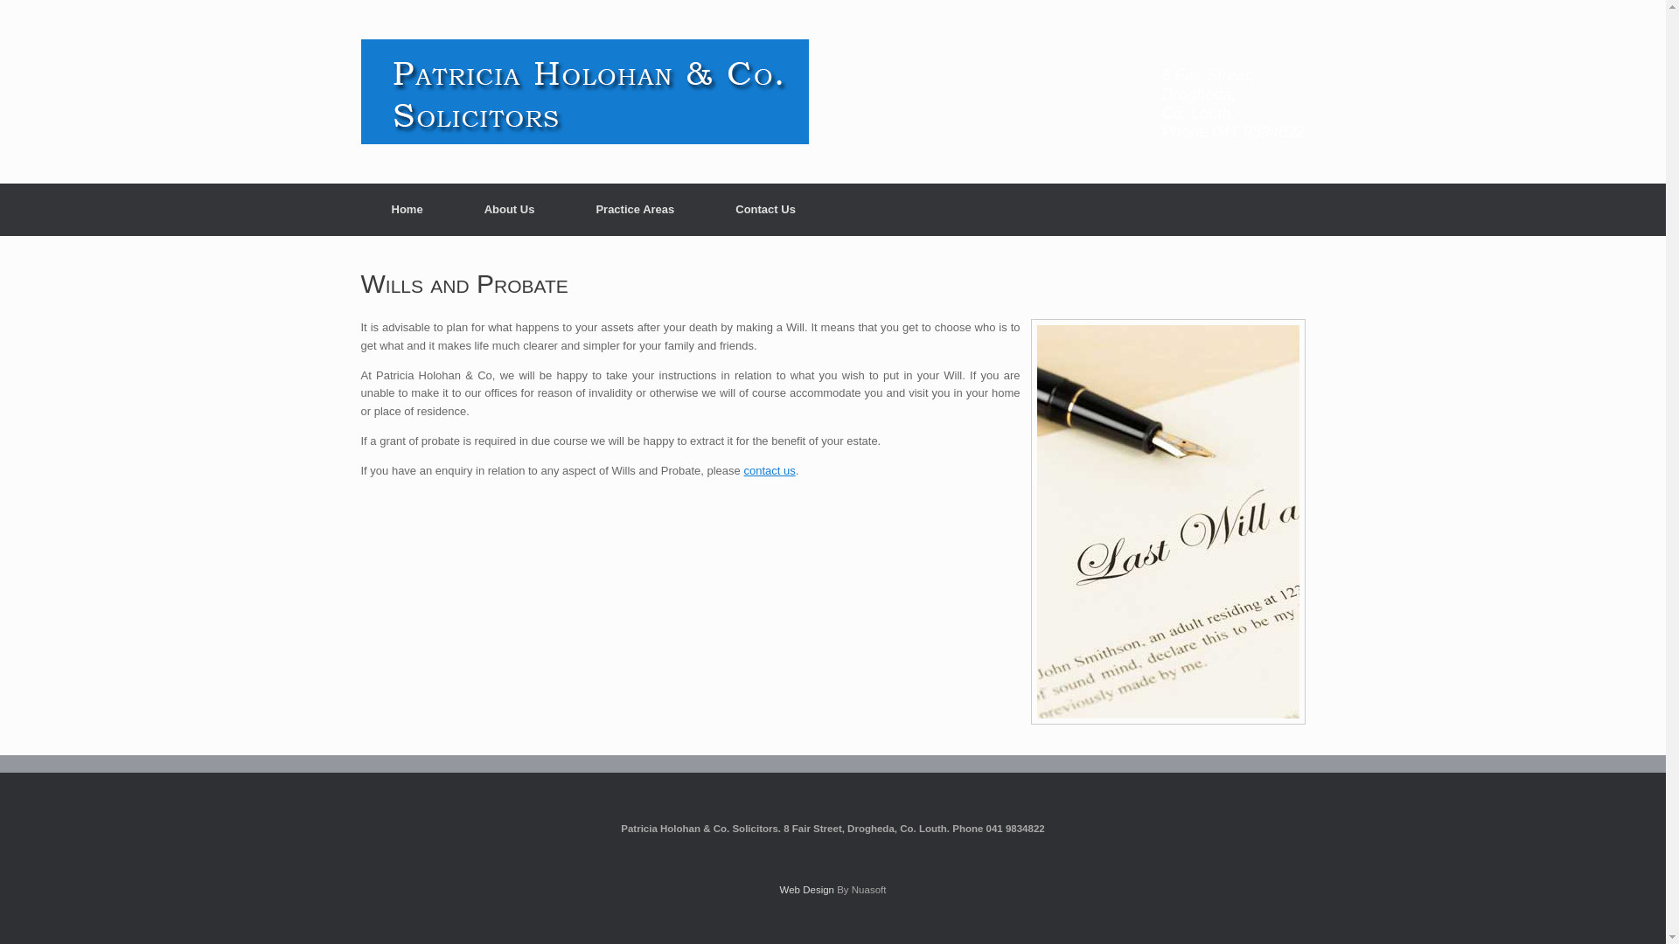 The image size is (1679, 944). I want to click on Web Design, so click(807, 889).